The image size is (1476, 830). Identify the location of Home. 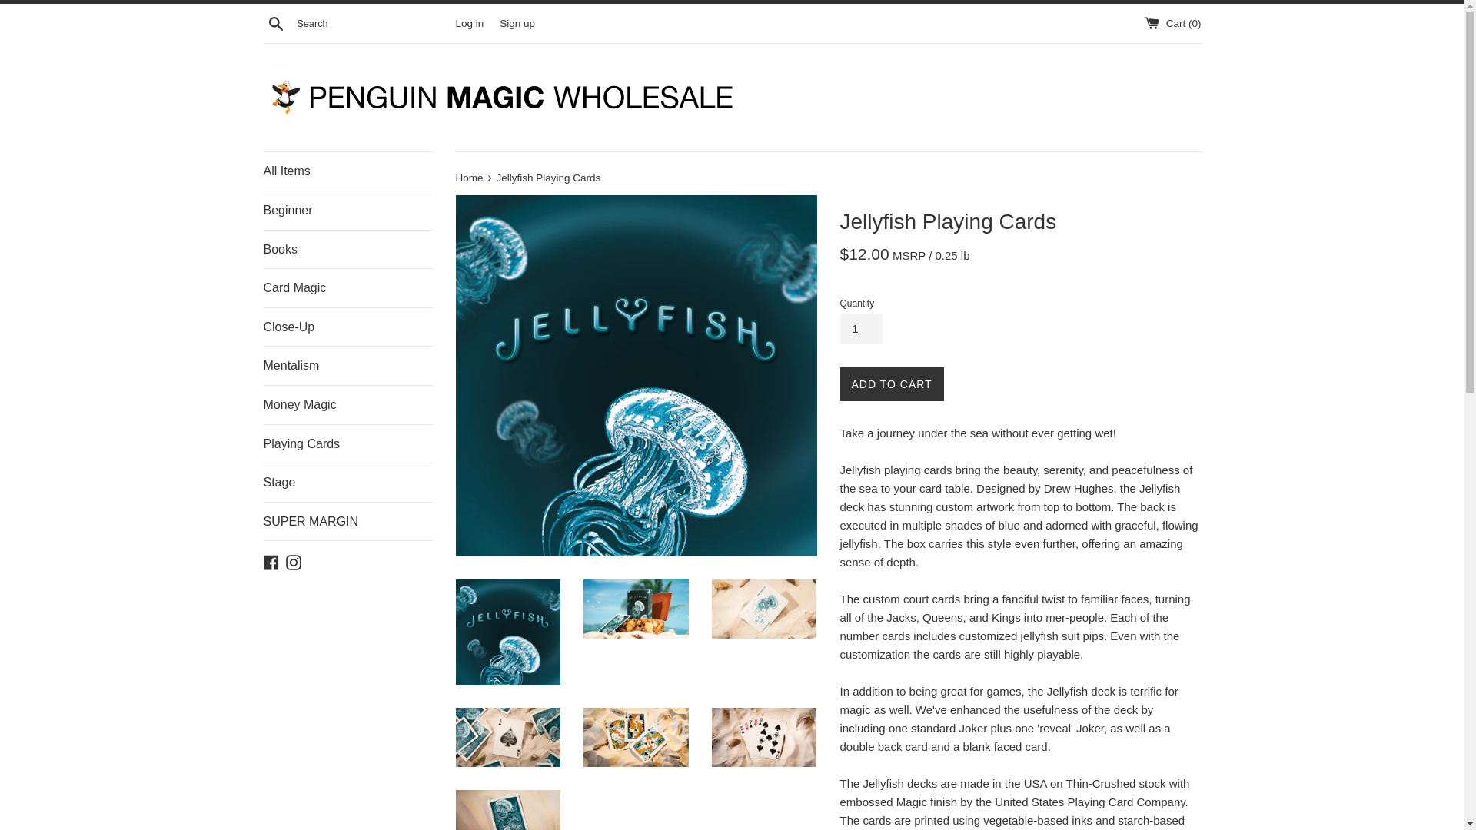
(470, 177).